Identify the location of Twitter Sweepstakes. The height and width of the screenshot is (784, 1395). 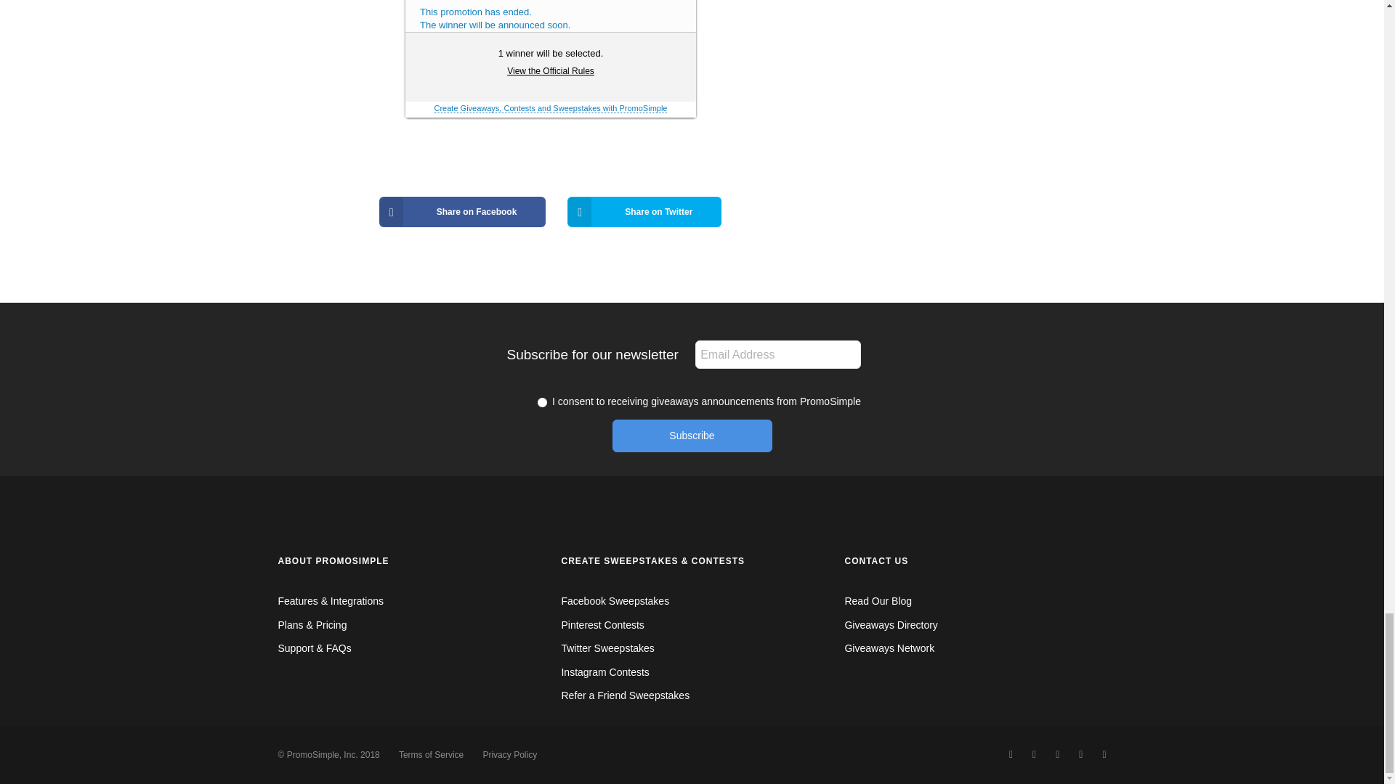
(607, 648).